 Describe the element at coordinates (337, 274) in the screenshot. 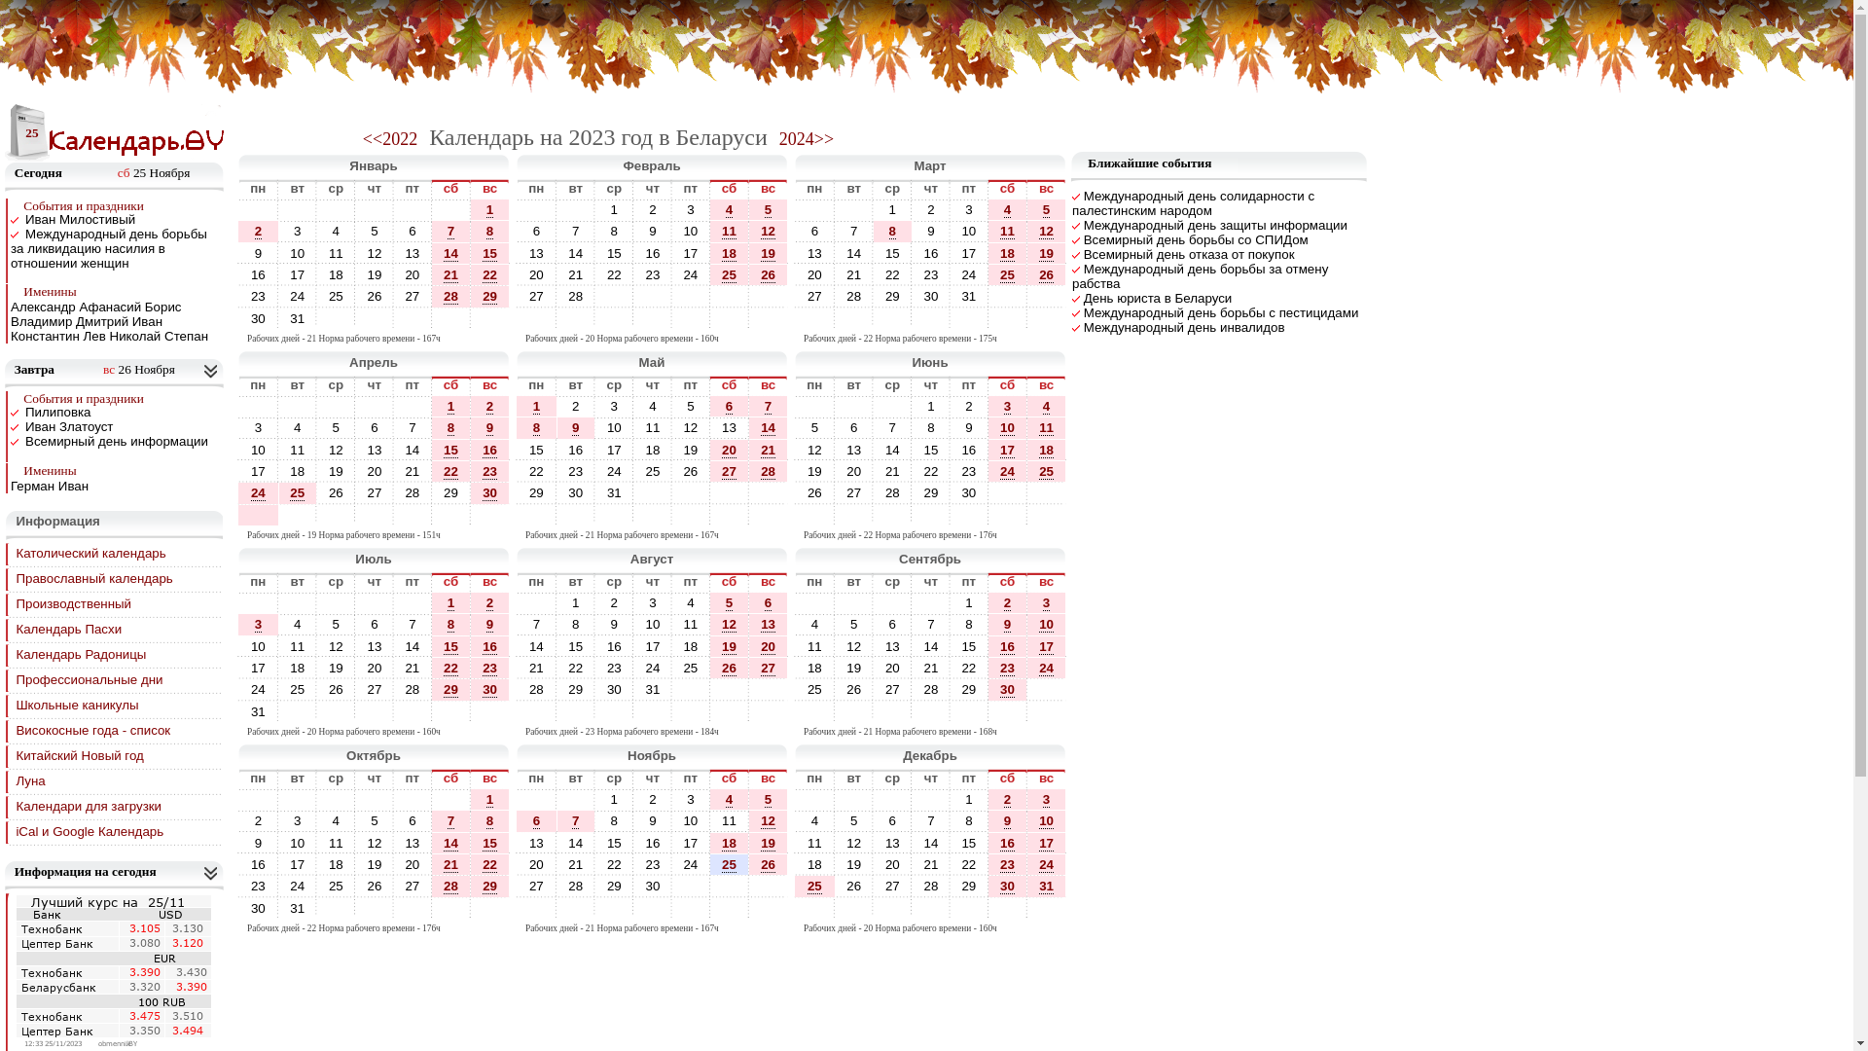

I see `18` at that location.